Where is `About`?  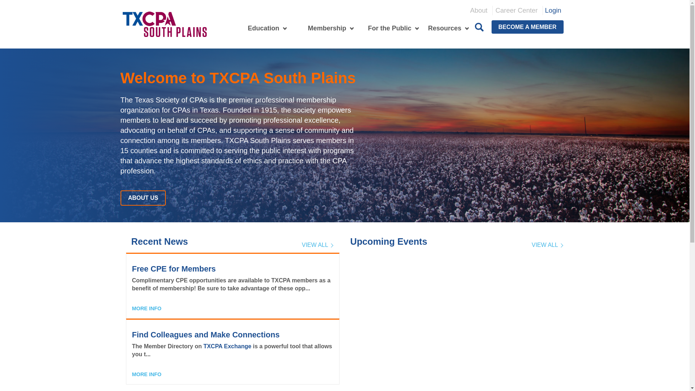 About is located at coordinates (479, 10).